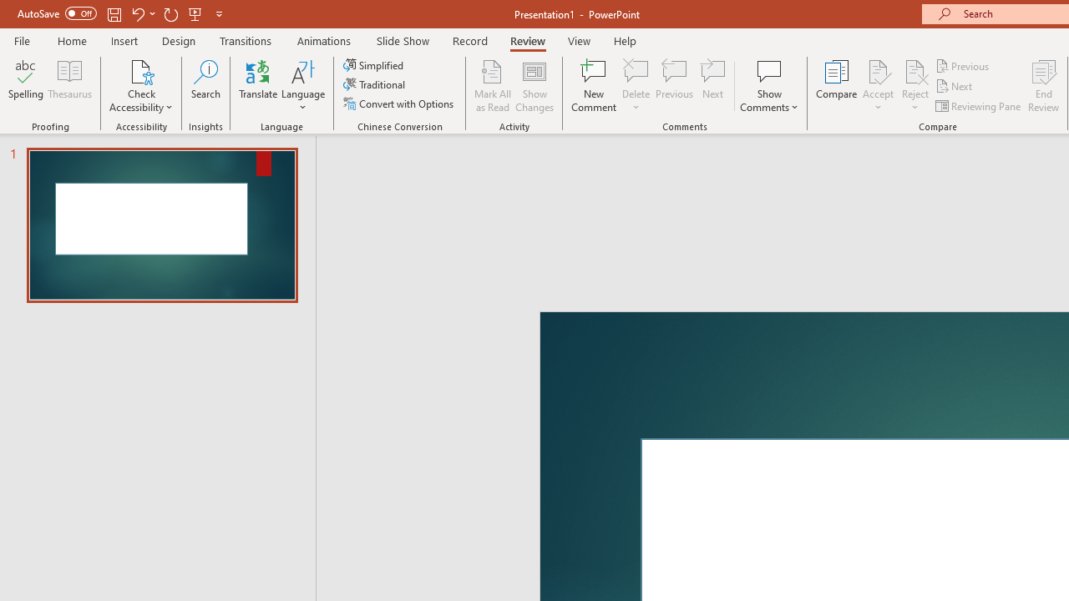  Describe the element at coordinates (8, 9) in the screenshot. I see `System` at that location.